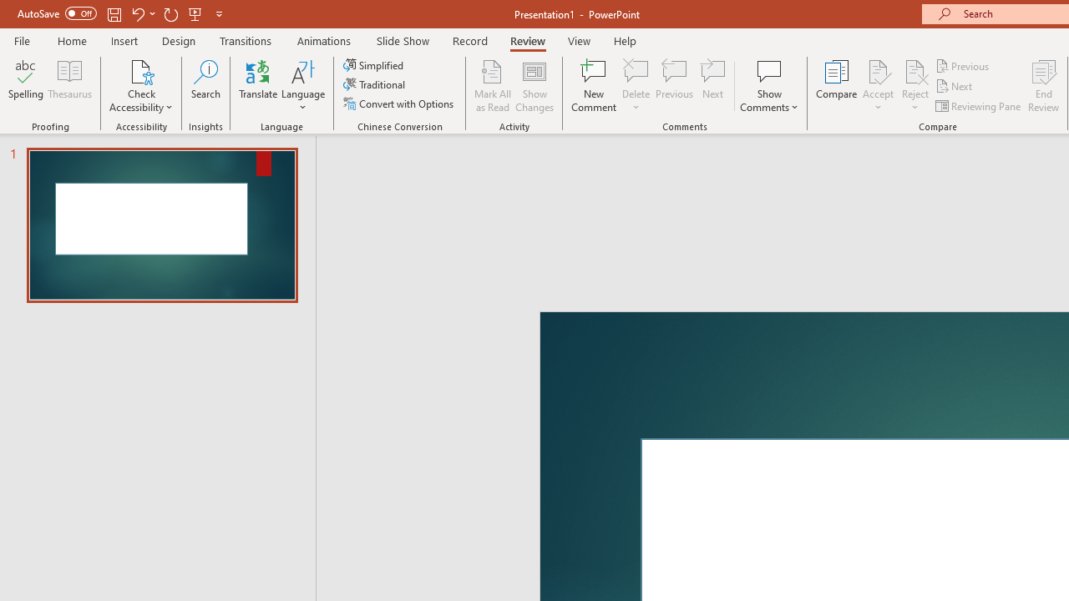  Describe the element at coordinates (8, 9) in the screenshot. I see `System` at that location.